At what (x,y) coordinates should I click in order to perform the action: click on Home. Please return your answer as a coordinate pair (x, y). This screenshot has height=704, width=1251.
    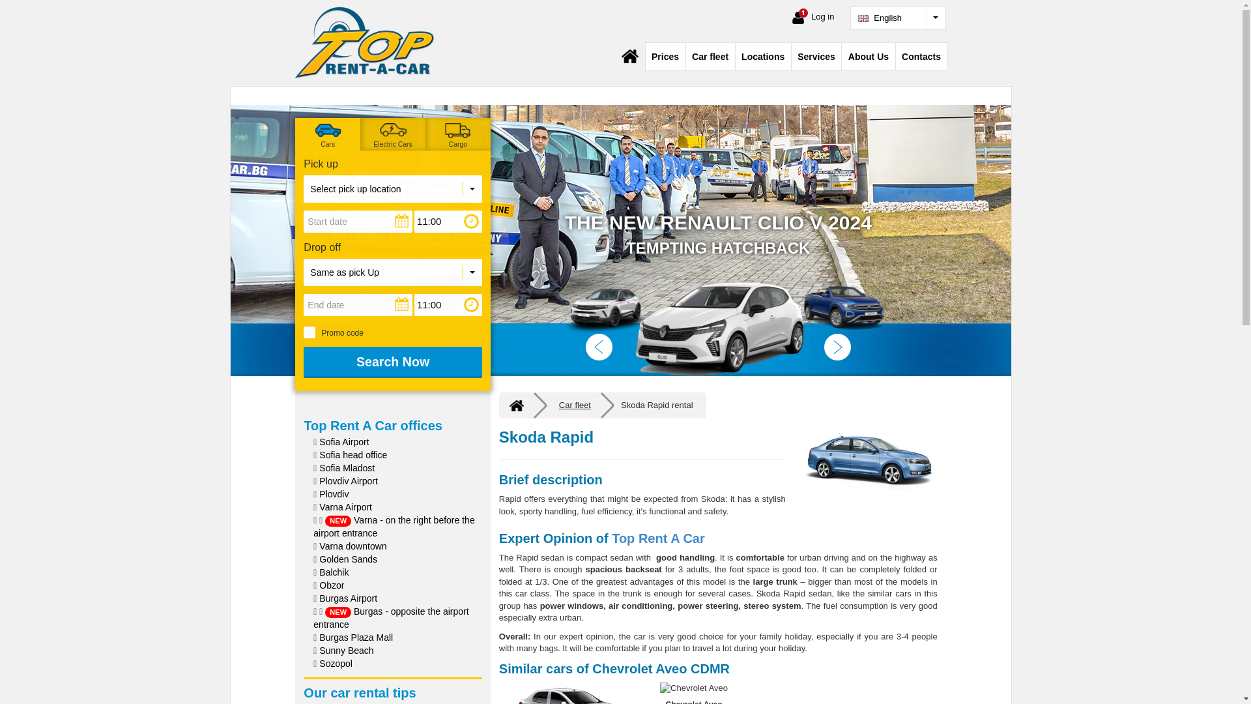
    Looking at the image, I should click on (365, 43).